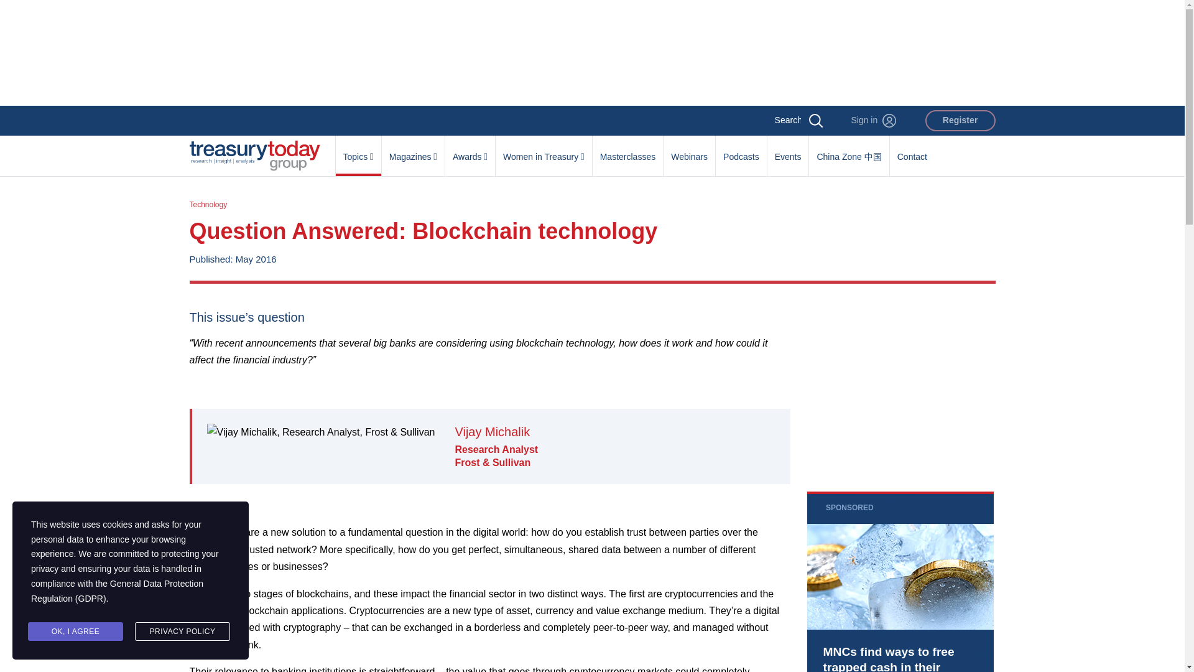  Describe the element at coordinates (358, 150) in the screenshot. I see `Topics ` at that location.